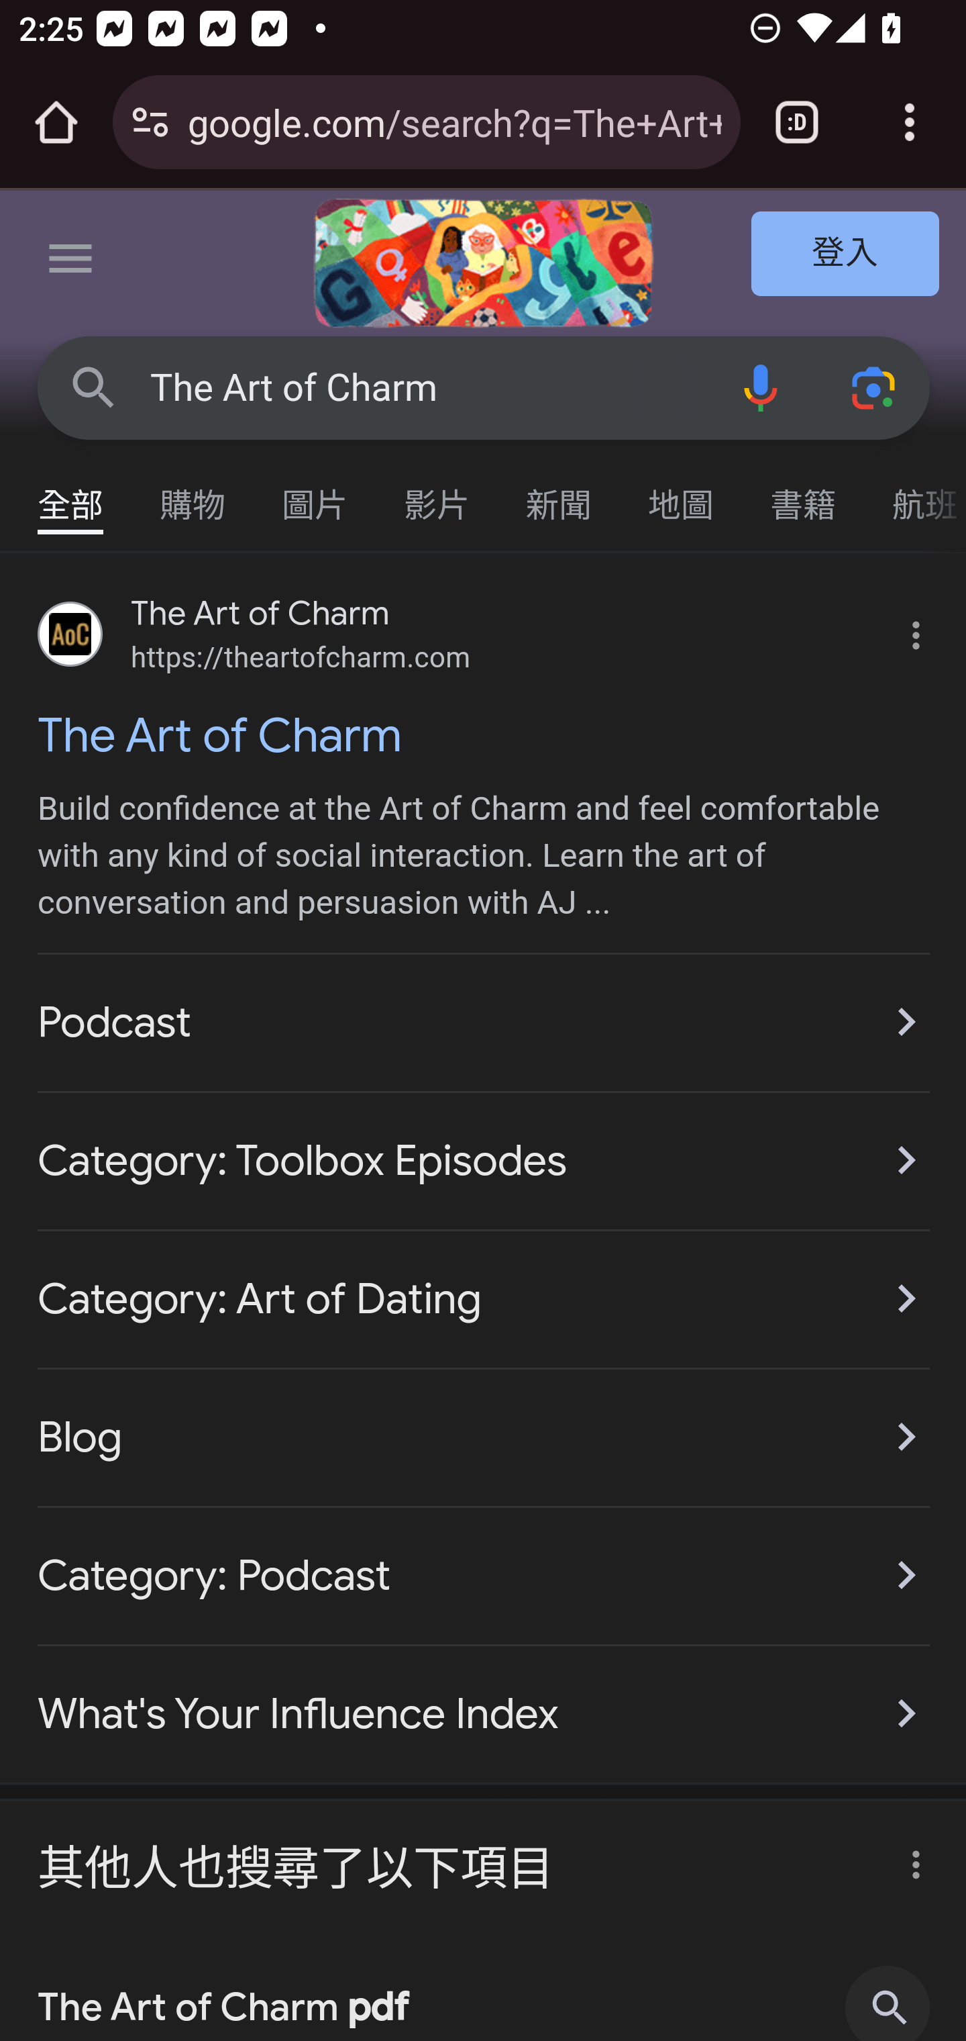 This screenshot has width=966, height=2041. What do you see at coordinates (150, 122) in the screenshot?
I see `Connection is secure` at bounding box center [150, 122].